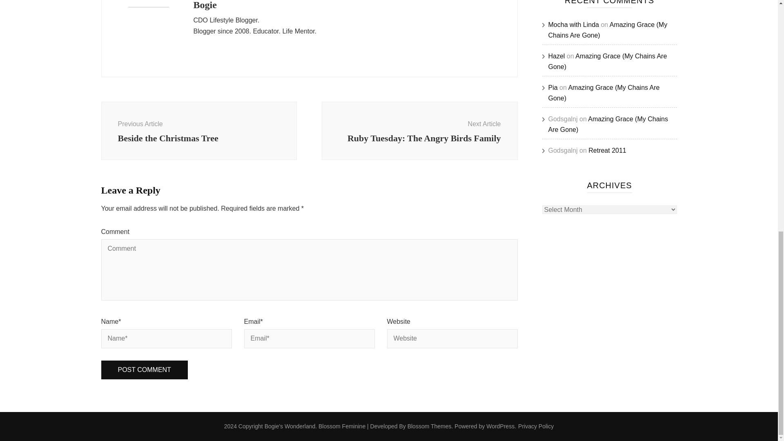 This screenshot has width=784, height=441. I want to click on Hazel, so click(430, 426).